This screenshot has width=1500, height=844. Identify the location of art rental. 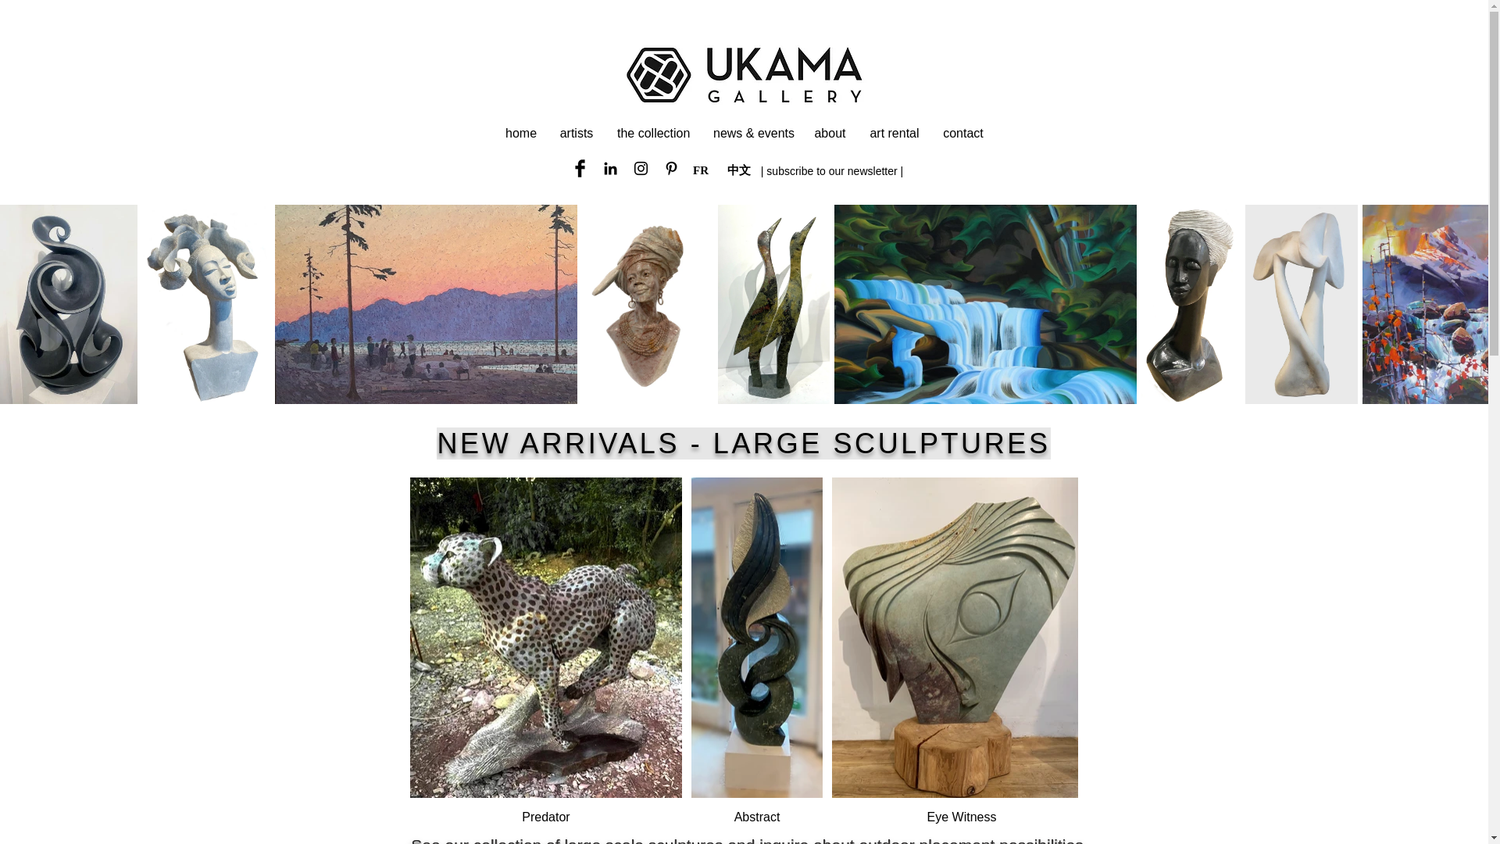
(520, 133).